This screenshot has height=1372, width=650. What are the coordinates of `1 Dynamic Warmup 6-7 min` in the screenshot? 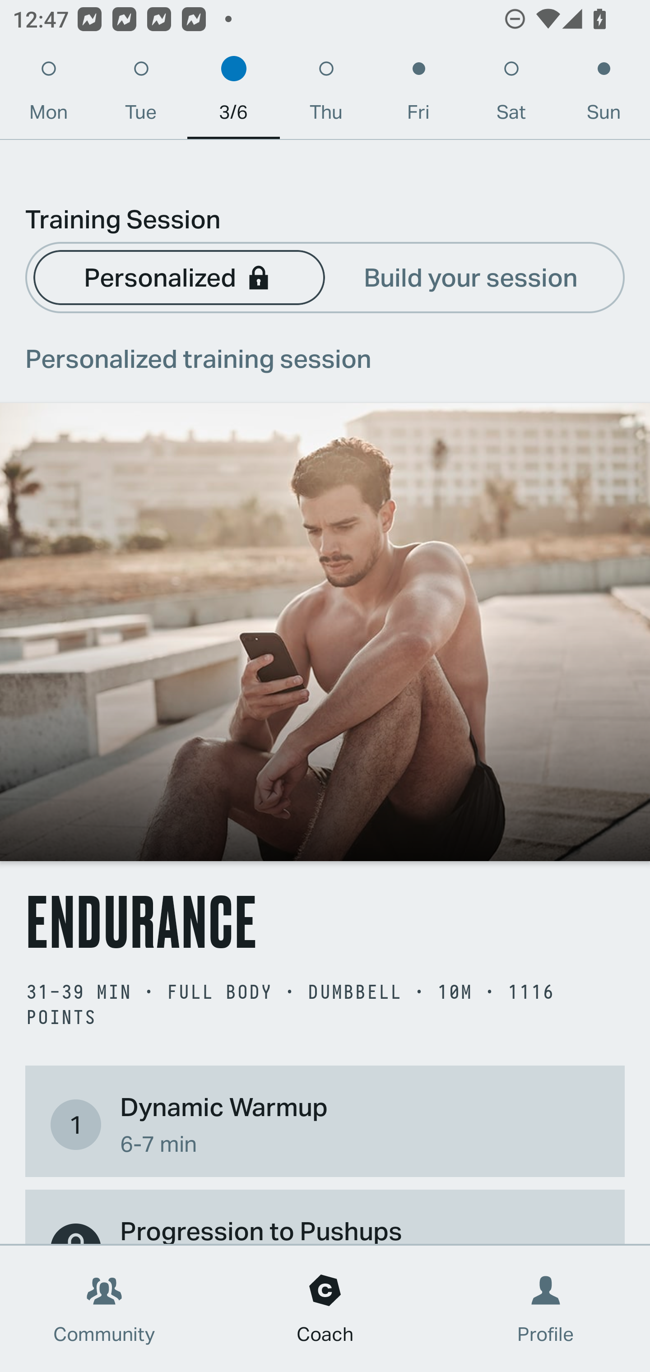 It's located at (325, 1124).